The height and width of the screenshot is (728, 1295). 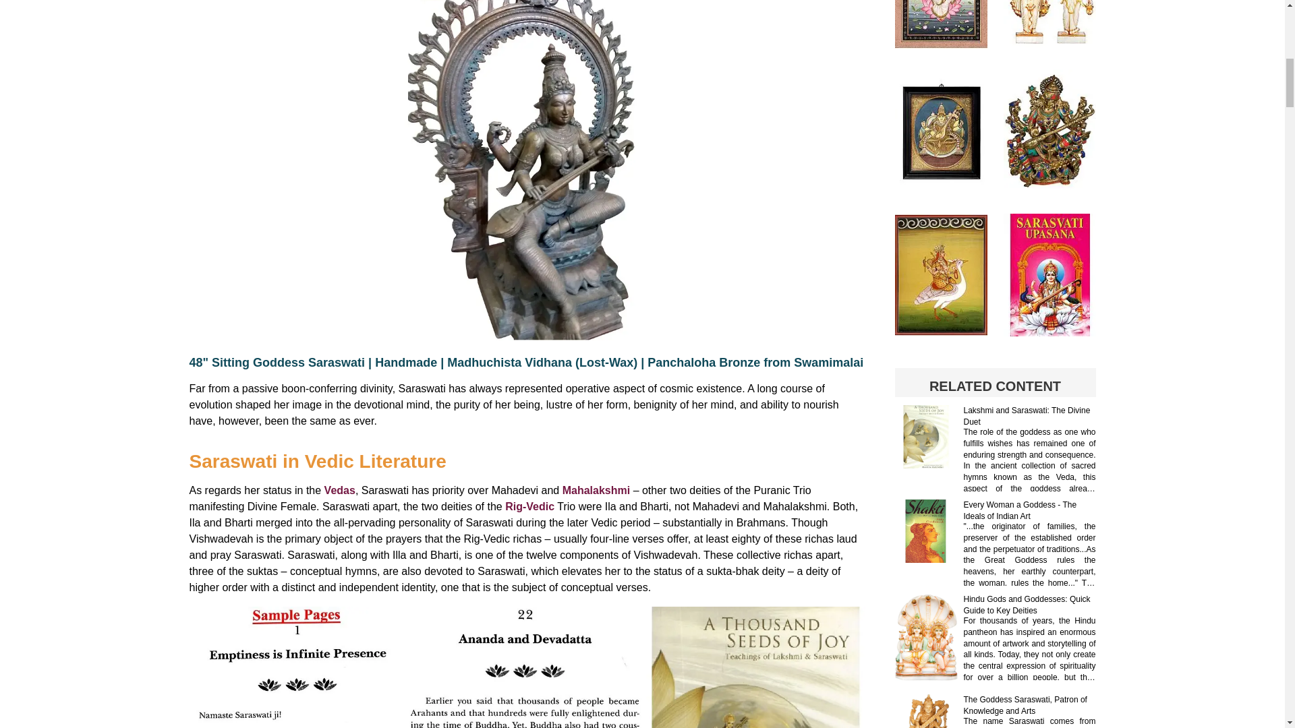 I want to click on Vedas, so click(x=340, y=490).